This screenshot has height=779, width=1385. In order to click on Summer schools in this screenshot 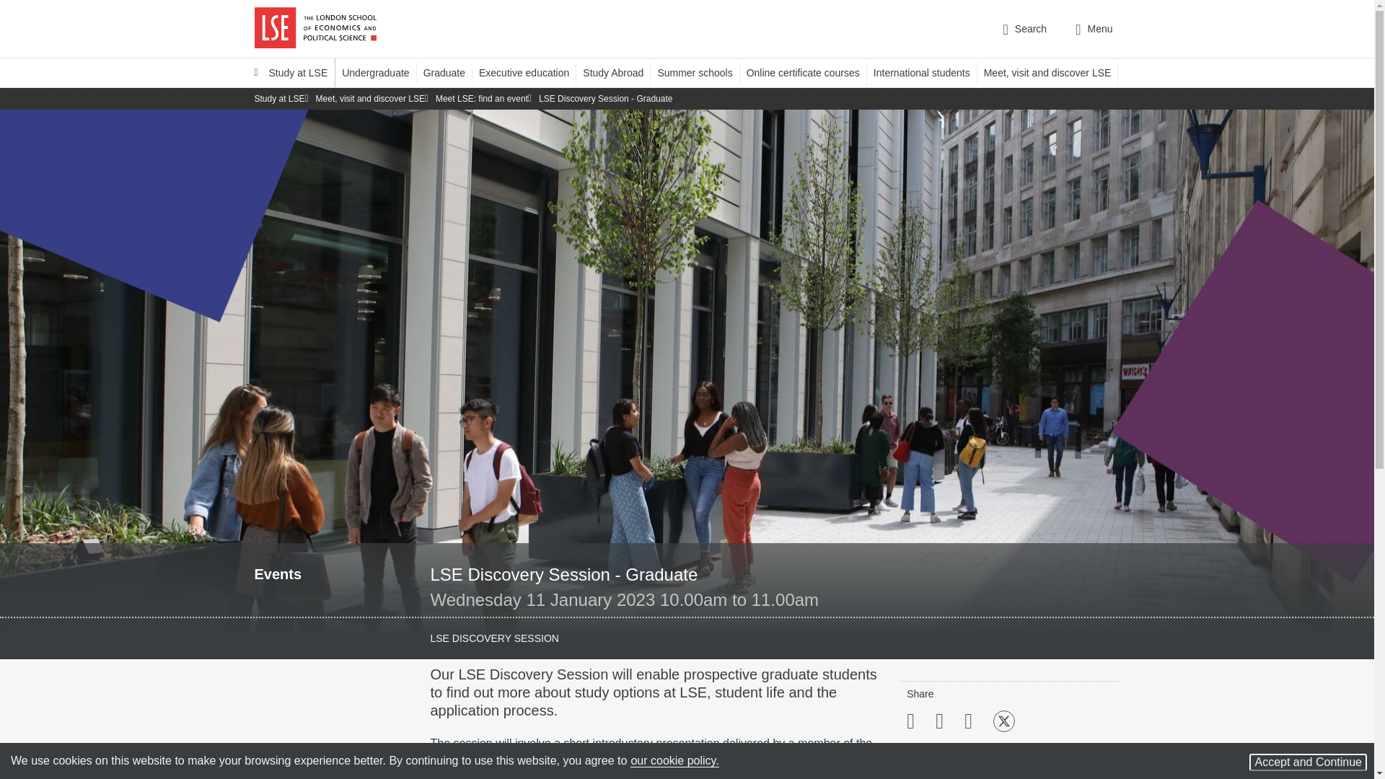, I will do `click(701, 72)`.